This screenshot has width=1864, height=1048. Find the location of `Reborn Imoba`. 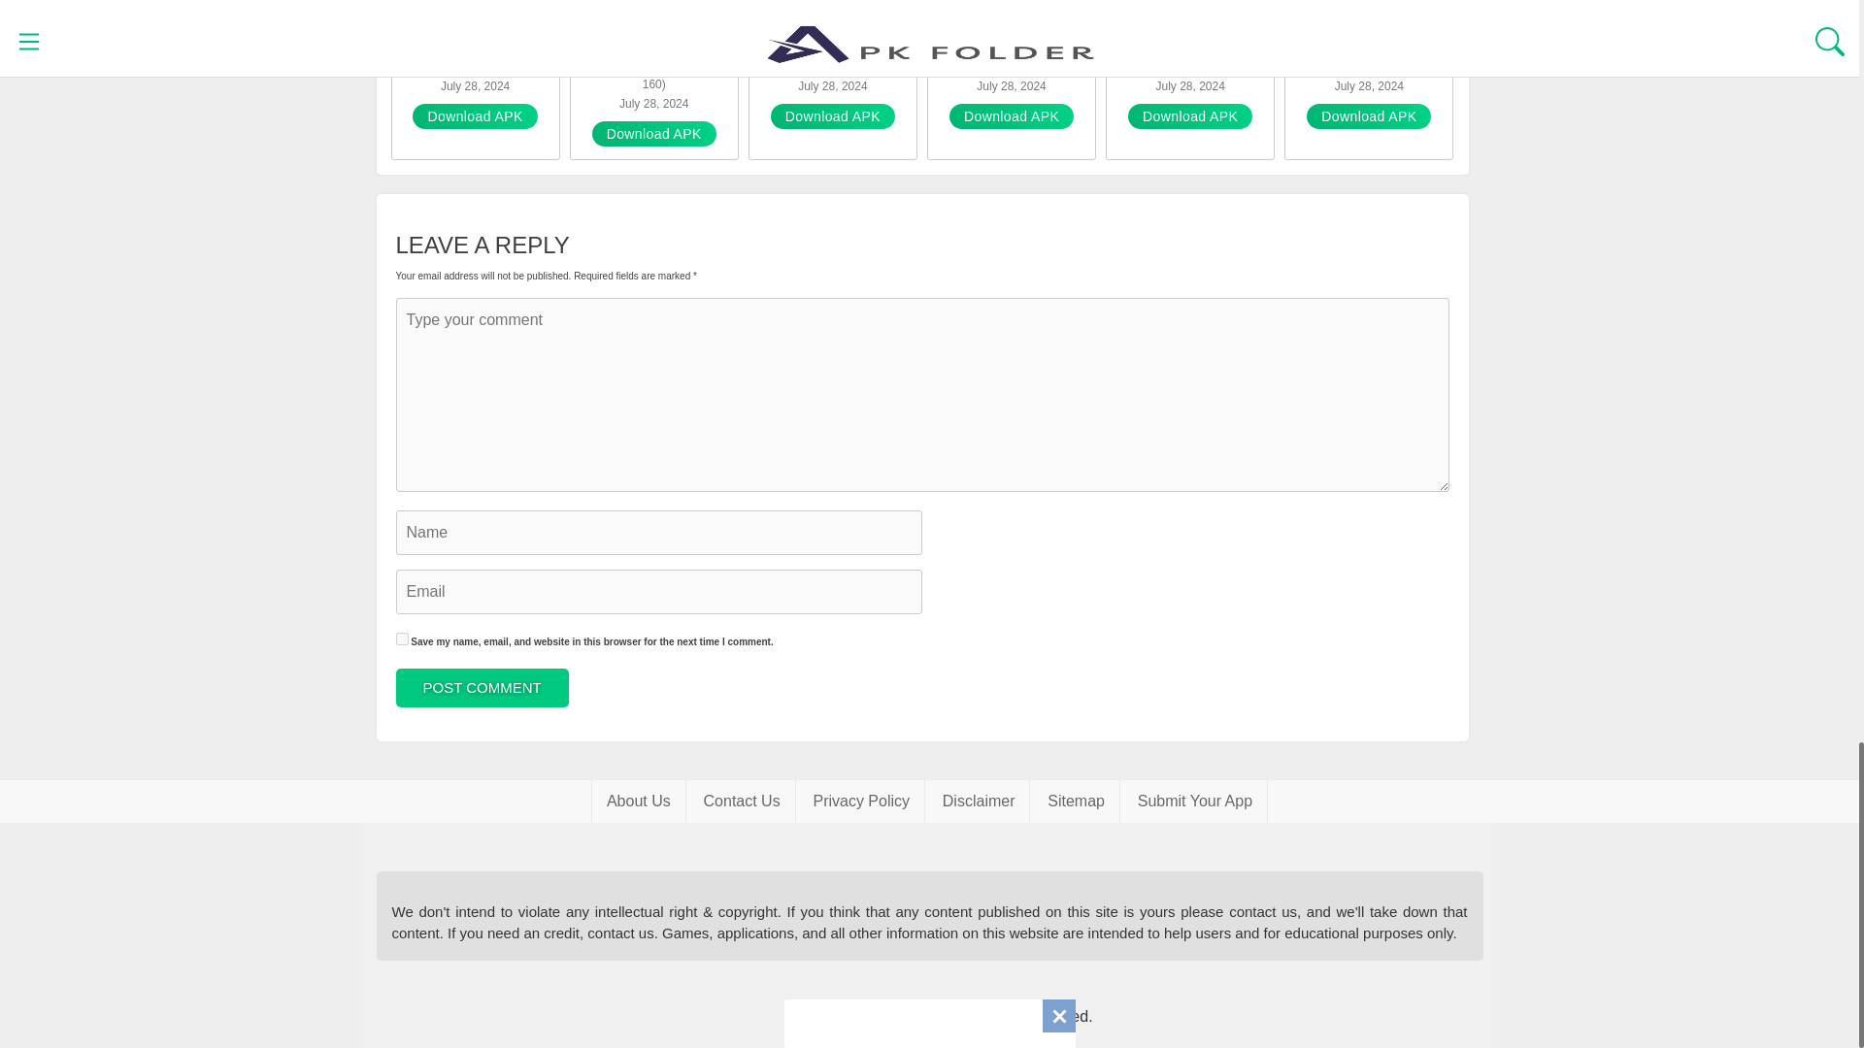

Reborn Imoba is located at coordinates (1011, 42).